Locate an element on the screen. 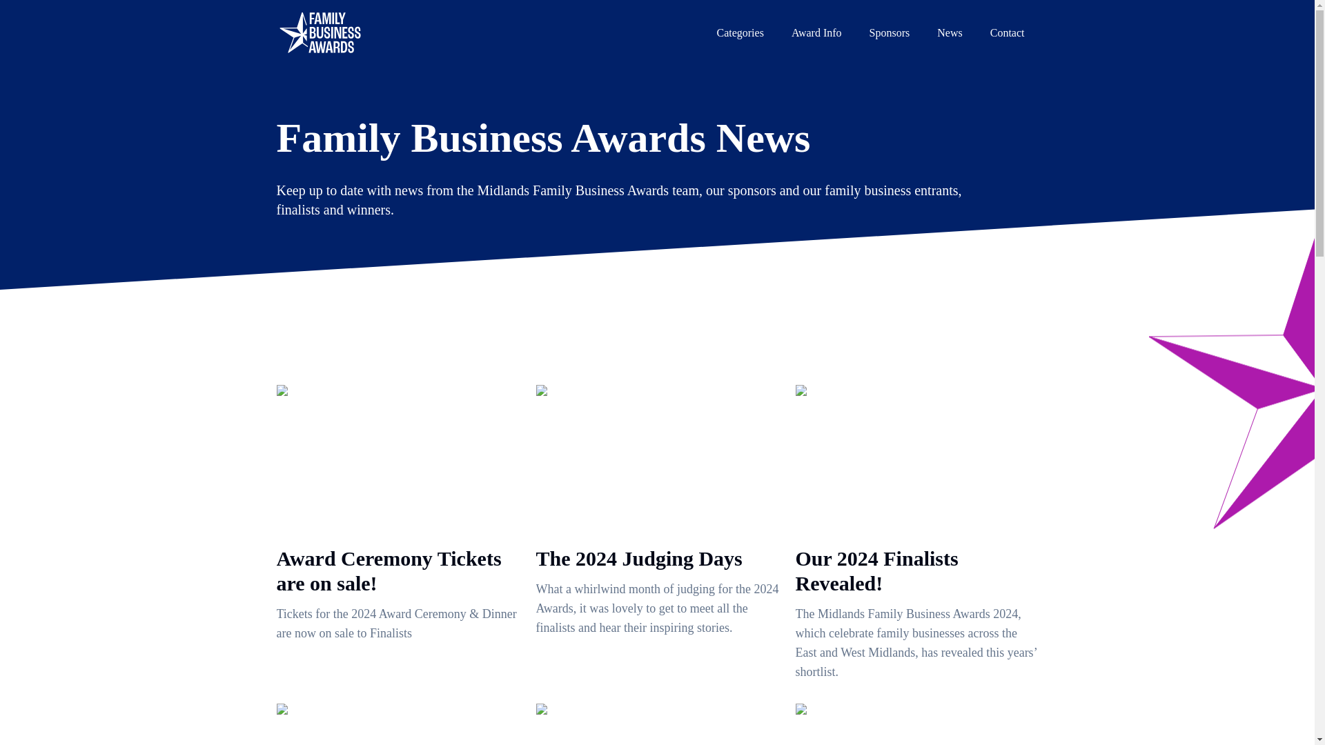 The width and height of the screenshot is (1325, 745). Sponsors is located at coordinates (890, 33).